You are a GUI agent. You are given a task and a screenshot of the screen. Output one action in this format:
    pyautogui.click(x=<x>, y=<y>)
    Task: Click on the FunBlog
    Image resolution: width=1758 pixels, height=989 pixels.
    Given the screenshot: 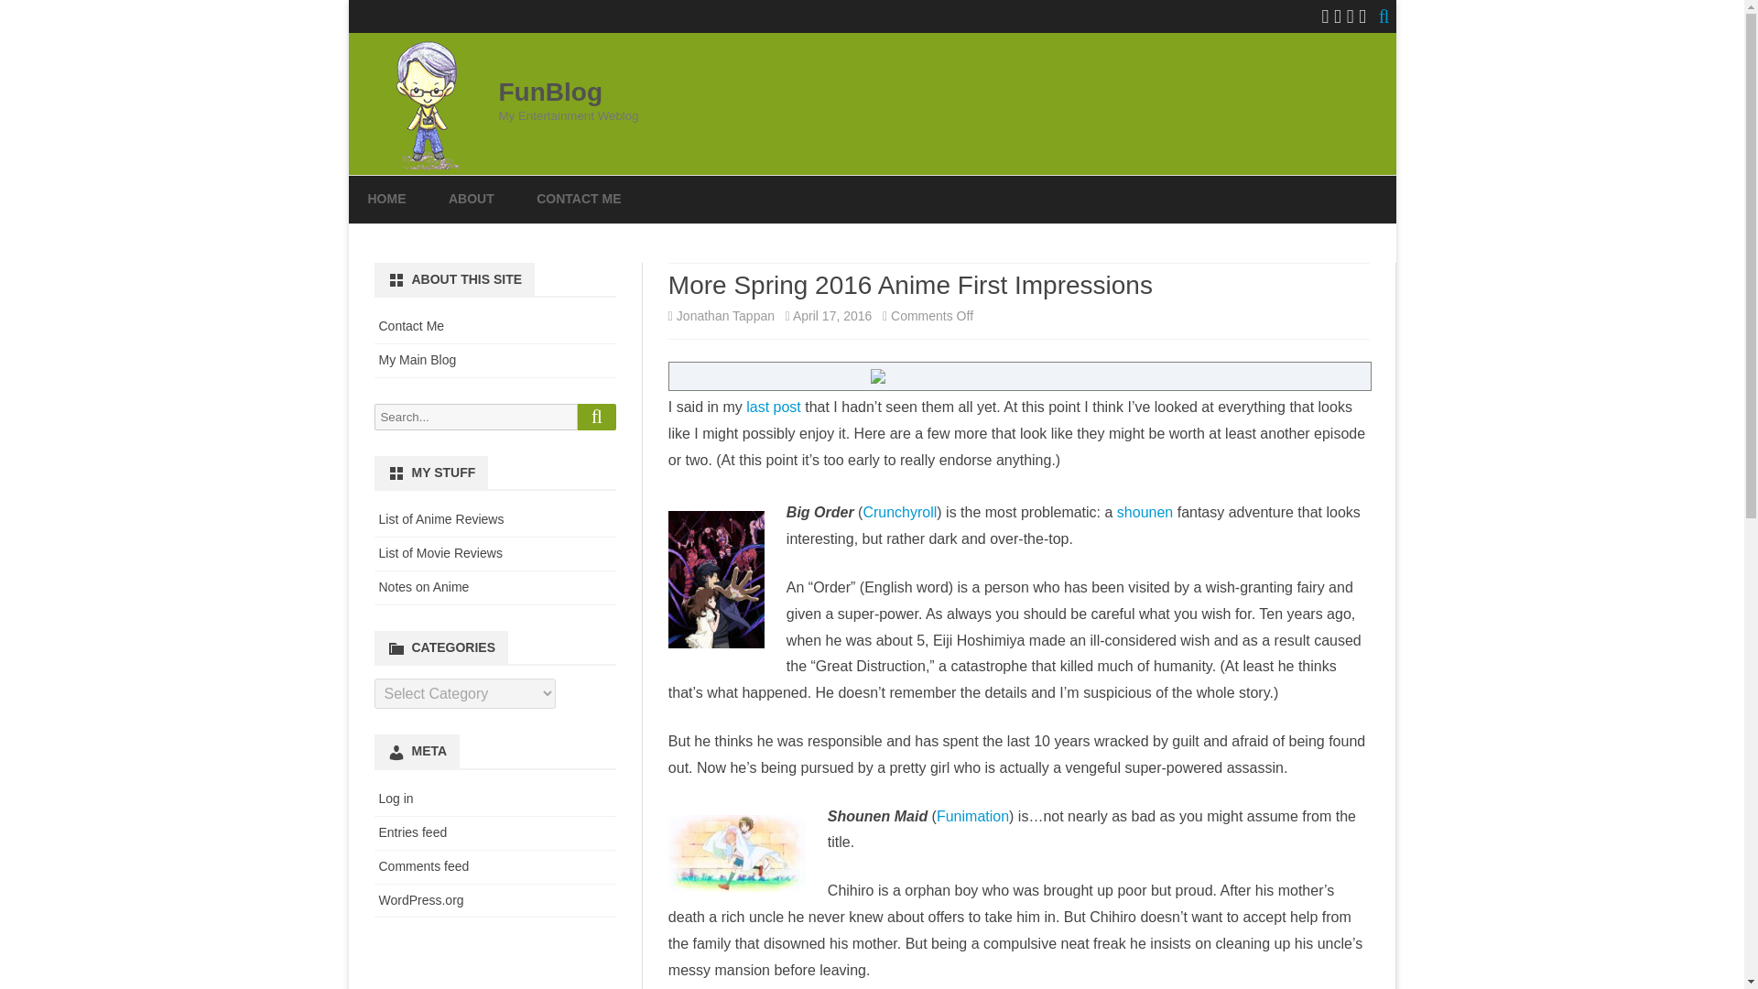 What is the action you would take?
    pyautogui.click(x=549, y=92)
    